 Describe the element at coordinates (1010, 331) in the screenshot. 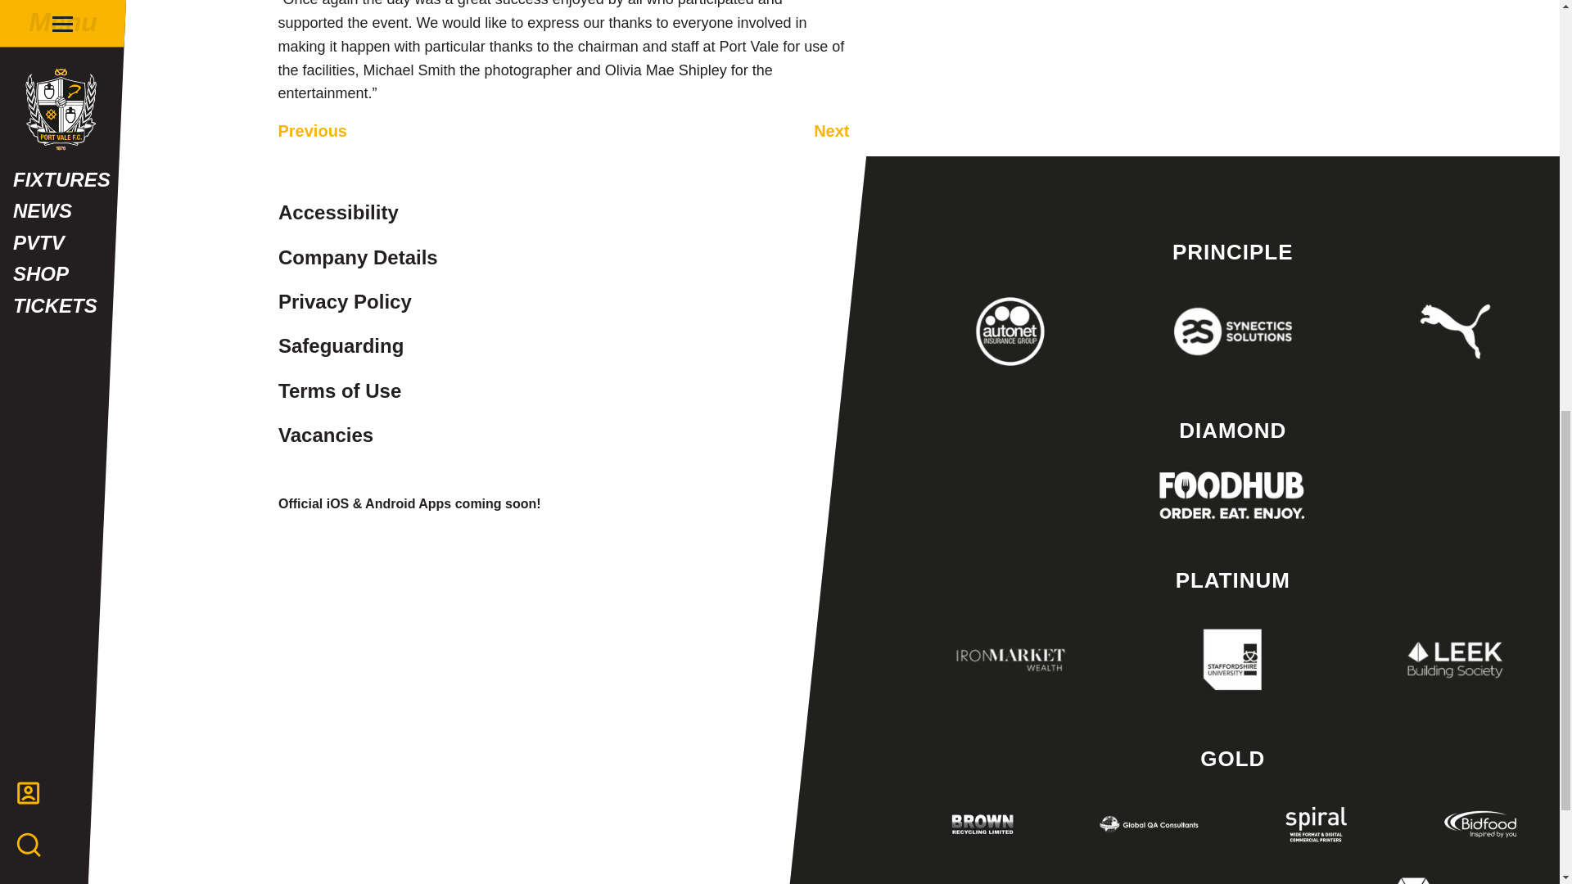

I see `Autonet` at that location.